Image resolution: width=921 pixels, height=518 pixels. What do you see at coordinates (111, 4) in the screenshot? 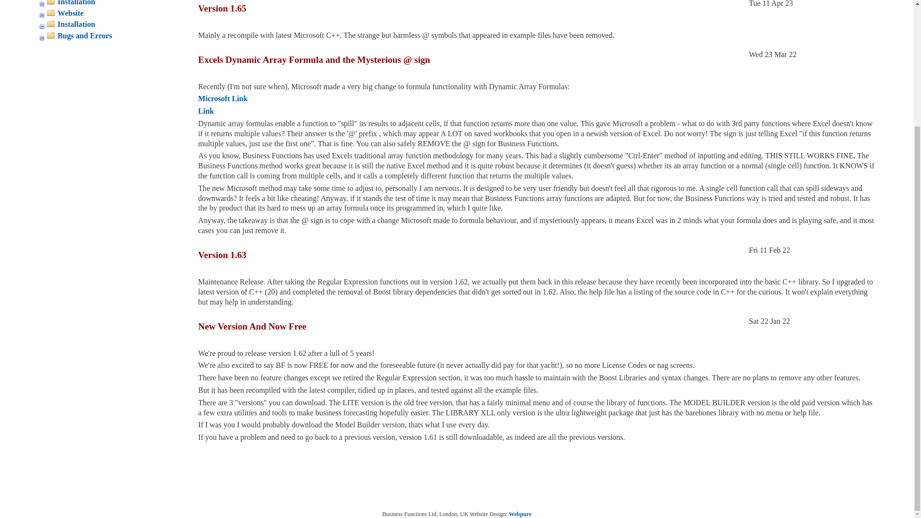
I see `Installation` at bounding box center [111, 4].